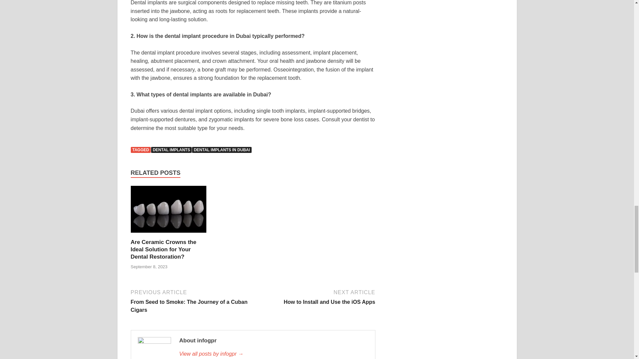  What do you see at coordinates (273, 354) in the screenshot?
I see `infogpr` at bounding box center [273, 354].